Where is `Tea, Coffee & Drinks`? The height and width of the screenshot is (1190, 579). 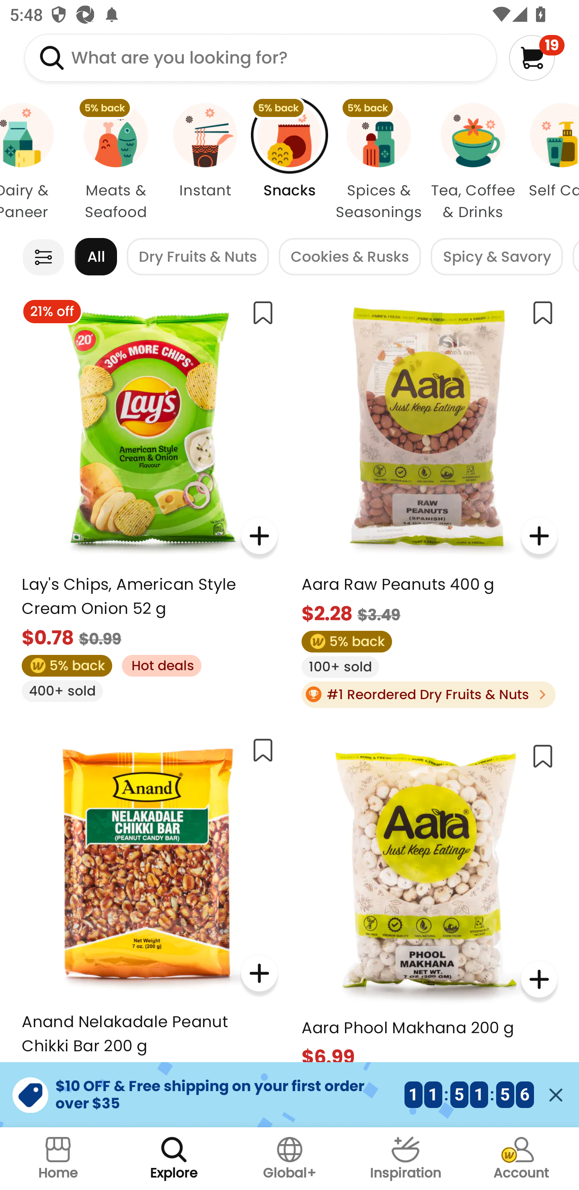
Tea, Coffee & Drinks is located at coordinates (473, 162).